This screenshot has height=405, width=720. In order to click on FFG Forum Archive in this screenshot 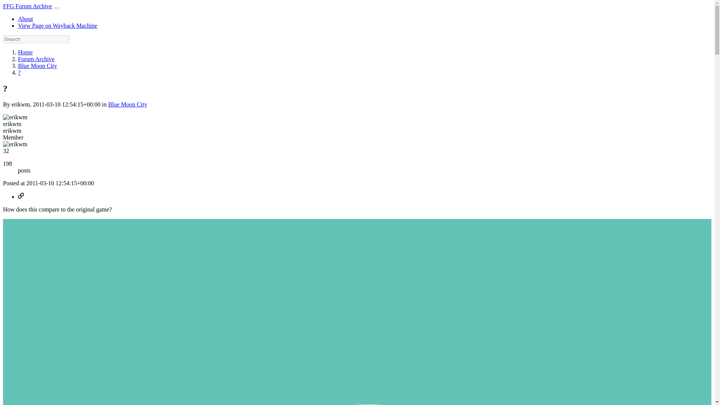, I will do `click(27, 6)`.